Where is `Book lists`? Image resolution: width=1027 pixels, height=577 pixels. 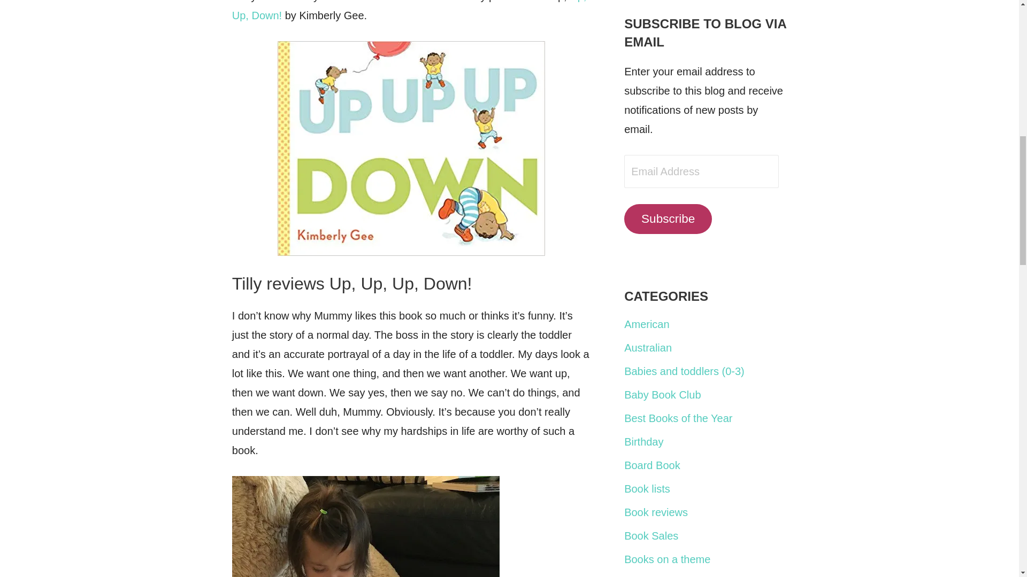 Book lists is located at coordinates (647, 488).